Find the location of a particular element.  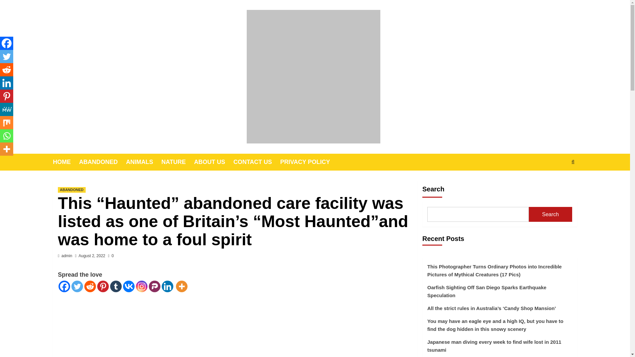

More is located at coordinates (181, 286).